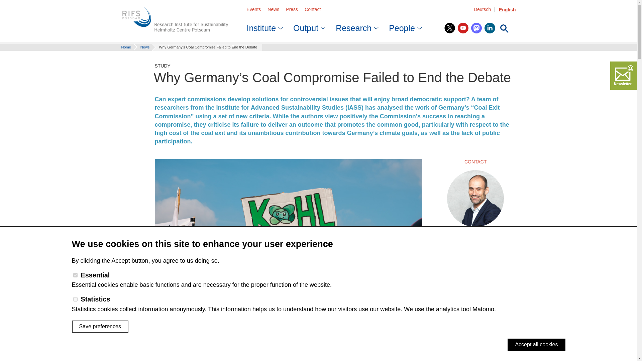 This screenshot has width=642, height=361. I want to click on Press, so click(292, 9).